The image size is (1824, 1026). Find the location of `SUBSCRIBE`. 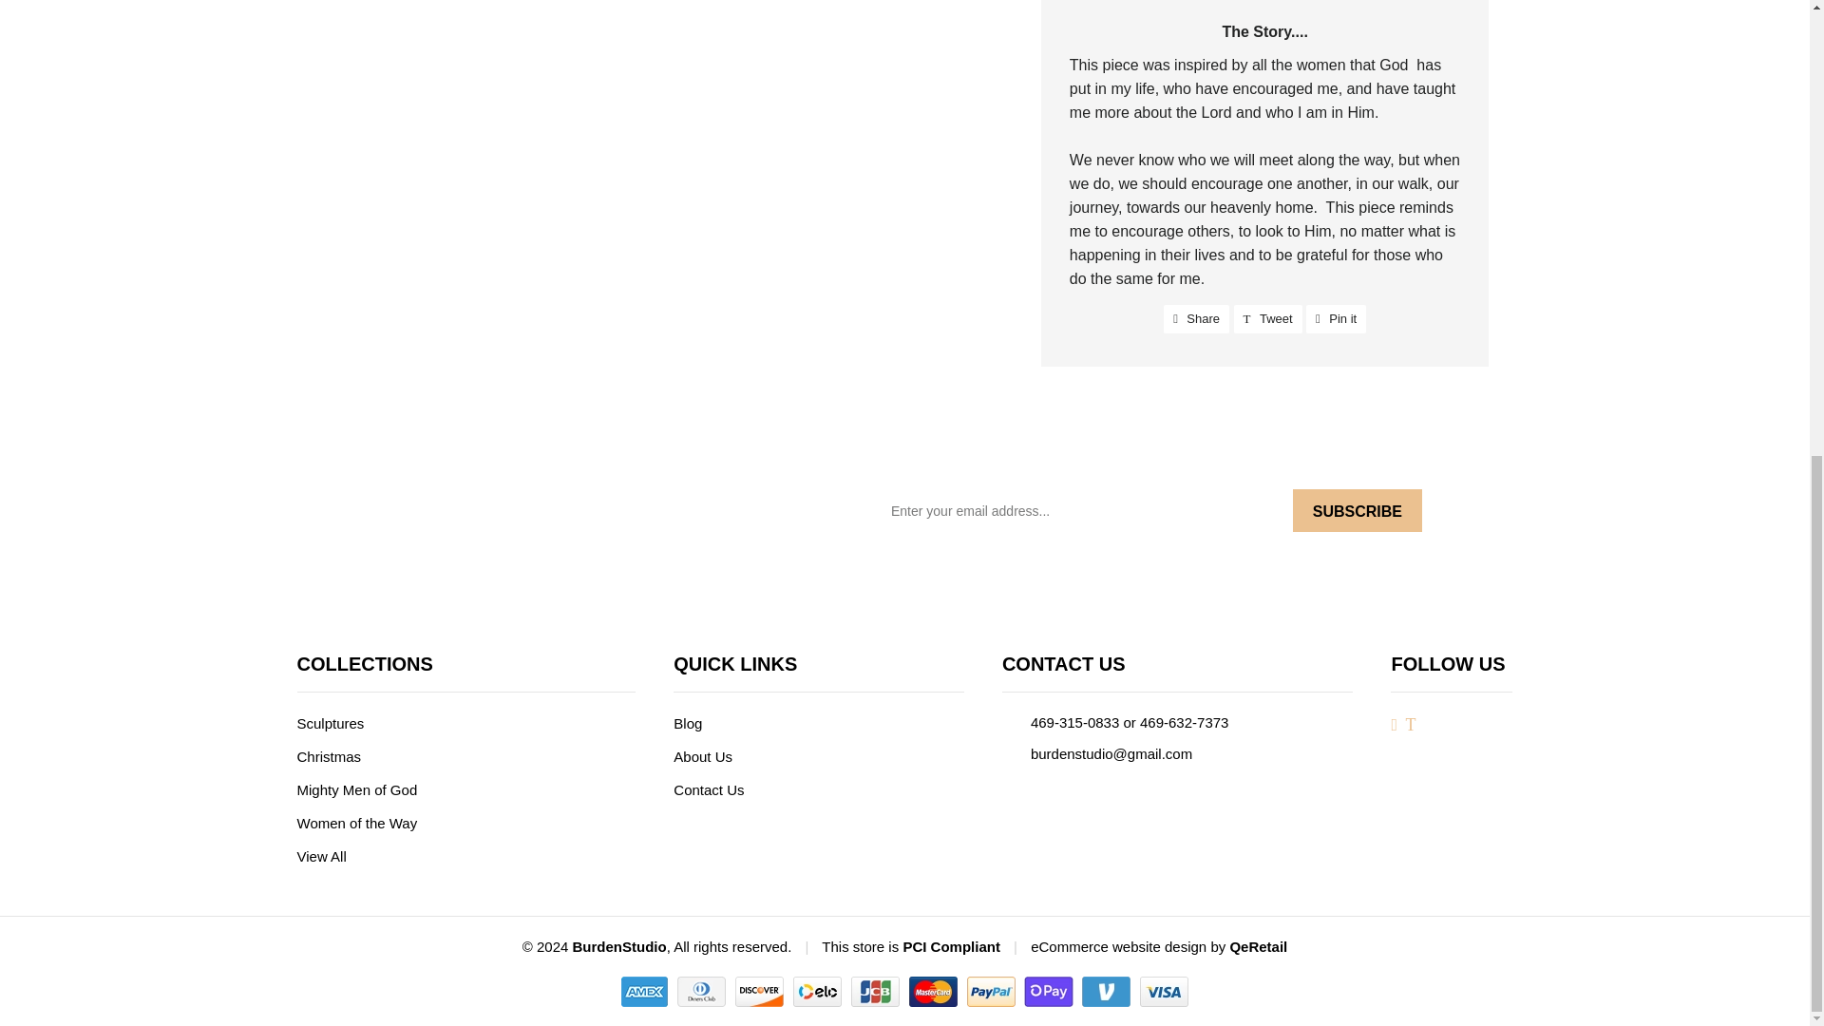

SUBSCRIBE is located at coordinates (1196, 319).